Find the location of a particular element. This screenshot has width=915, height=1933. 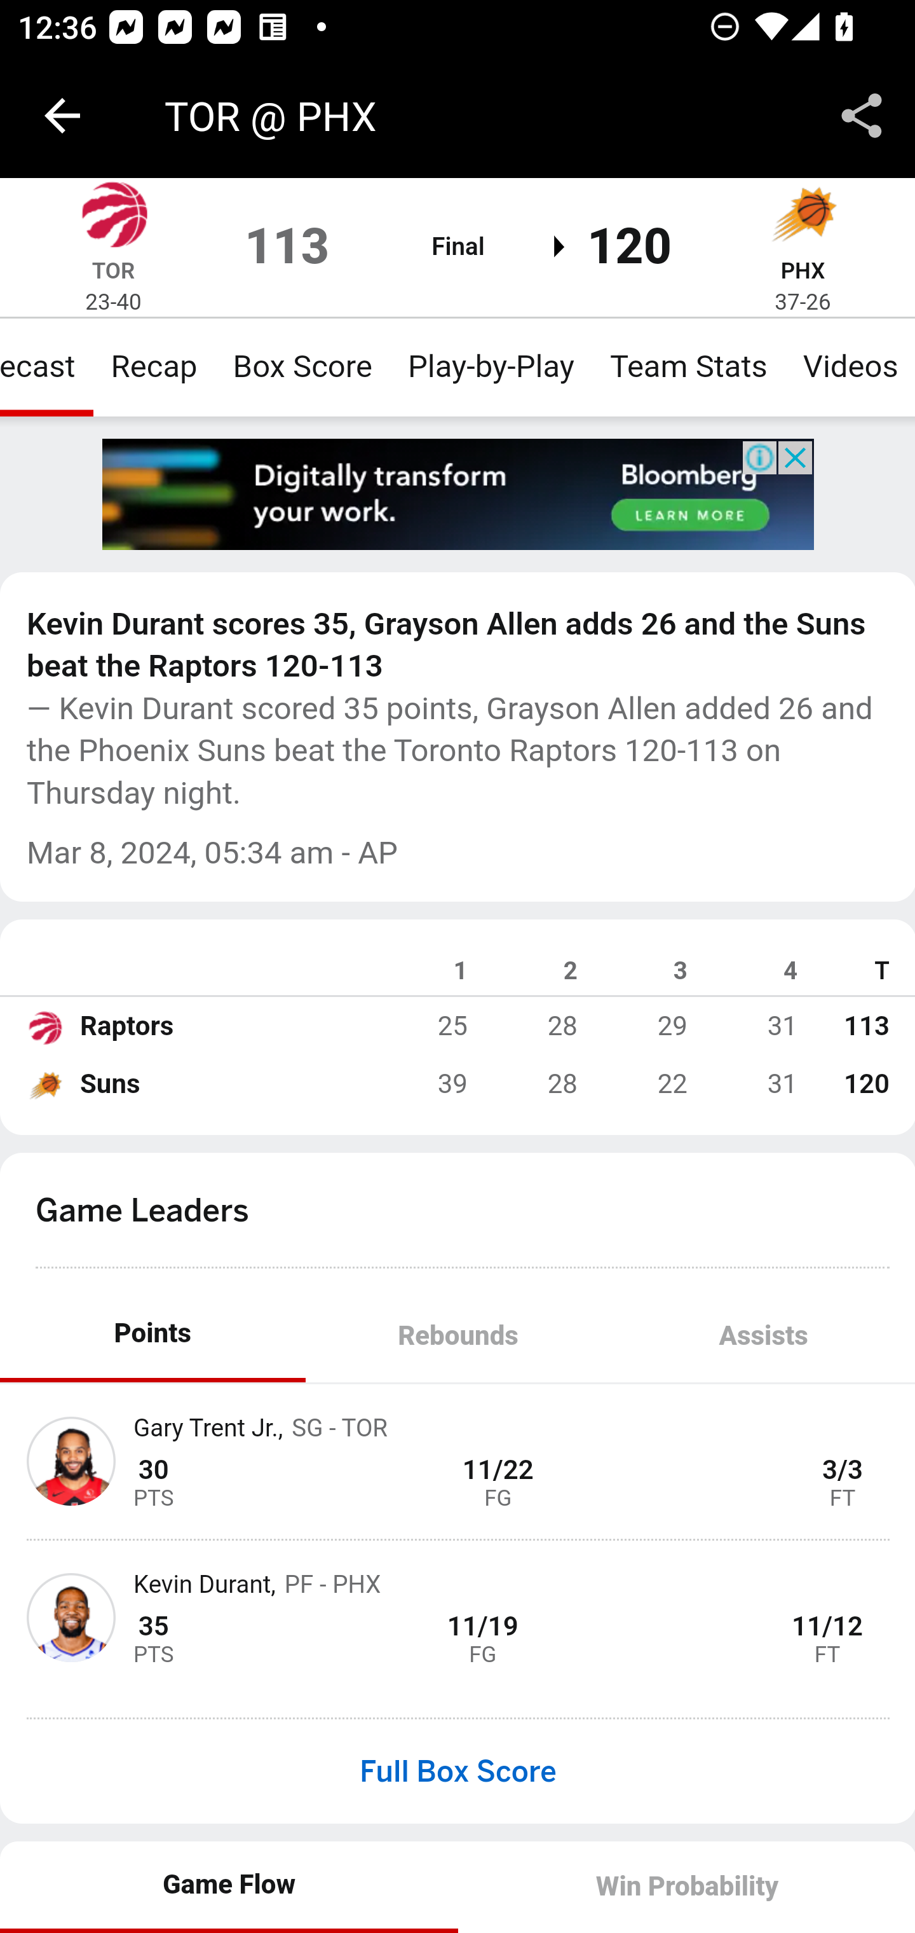

Phoenix Suns is located at coordinates (44, 1084).